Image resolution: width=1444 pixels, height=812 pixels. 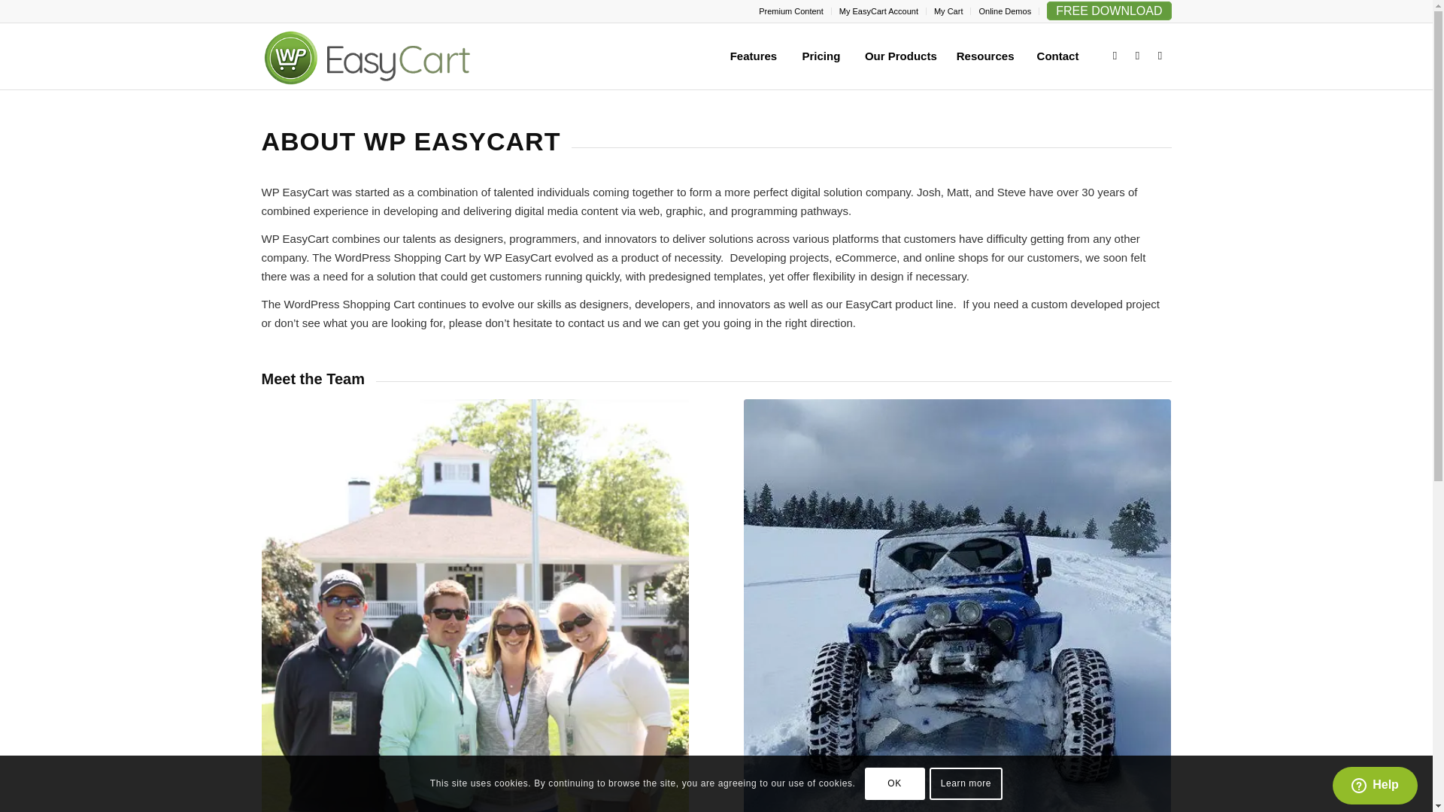 What do you see at coordinates (388, 59) in the screenshot?
I see `wp-easycart-logo` at bounding box center [388, 59].